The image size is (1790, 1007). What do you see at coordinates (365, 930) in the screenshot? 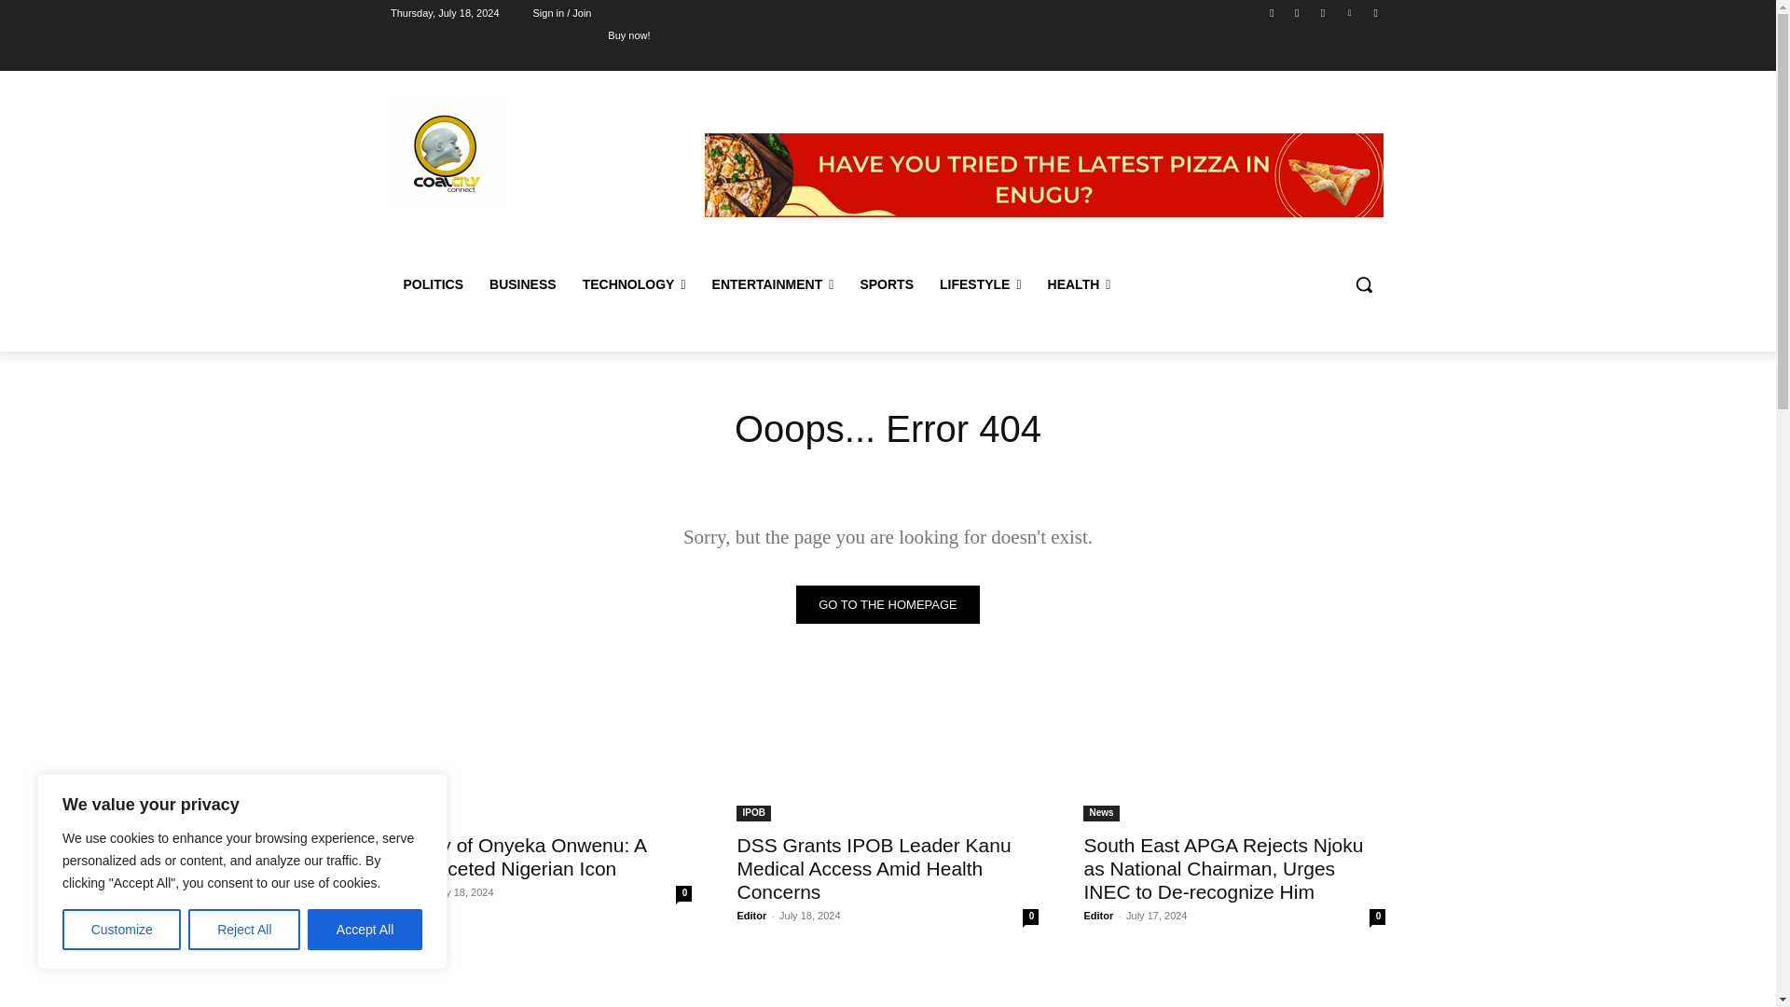
I see `Accept All` at bounding box center [365, 930].